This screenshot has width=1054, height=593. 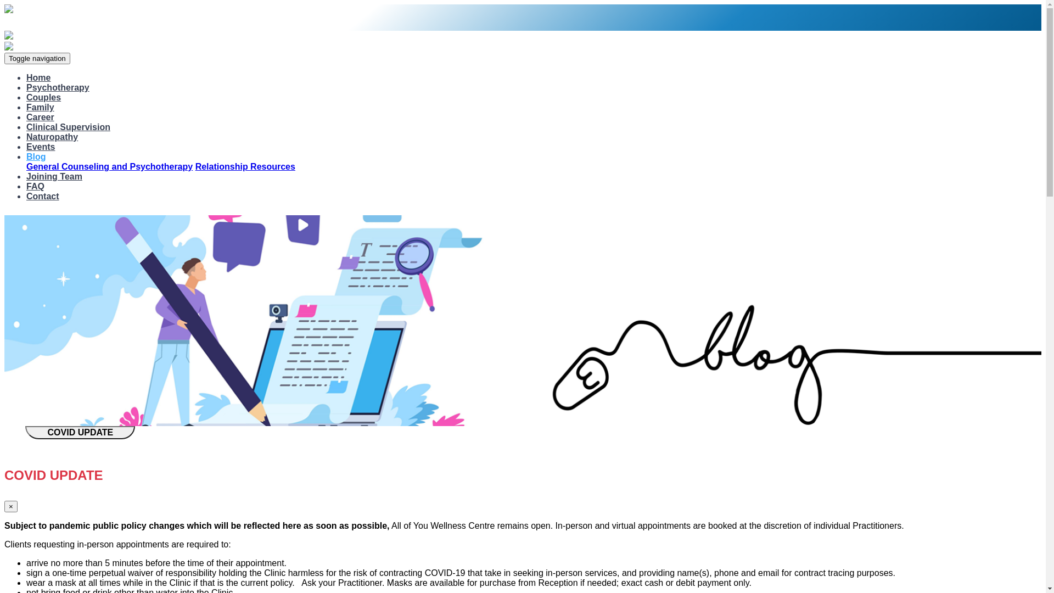 I want to click on Career, so click(x=41, y=118).